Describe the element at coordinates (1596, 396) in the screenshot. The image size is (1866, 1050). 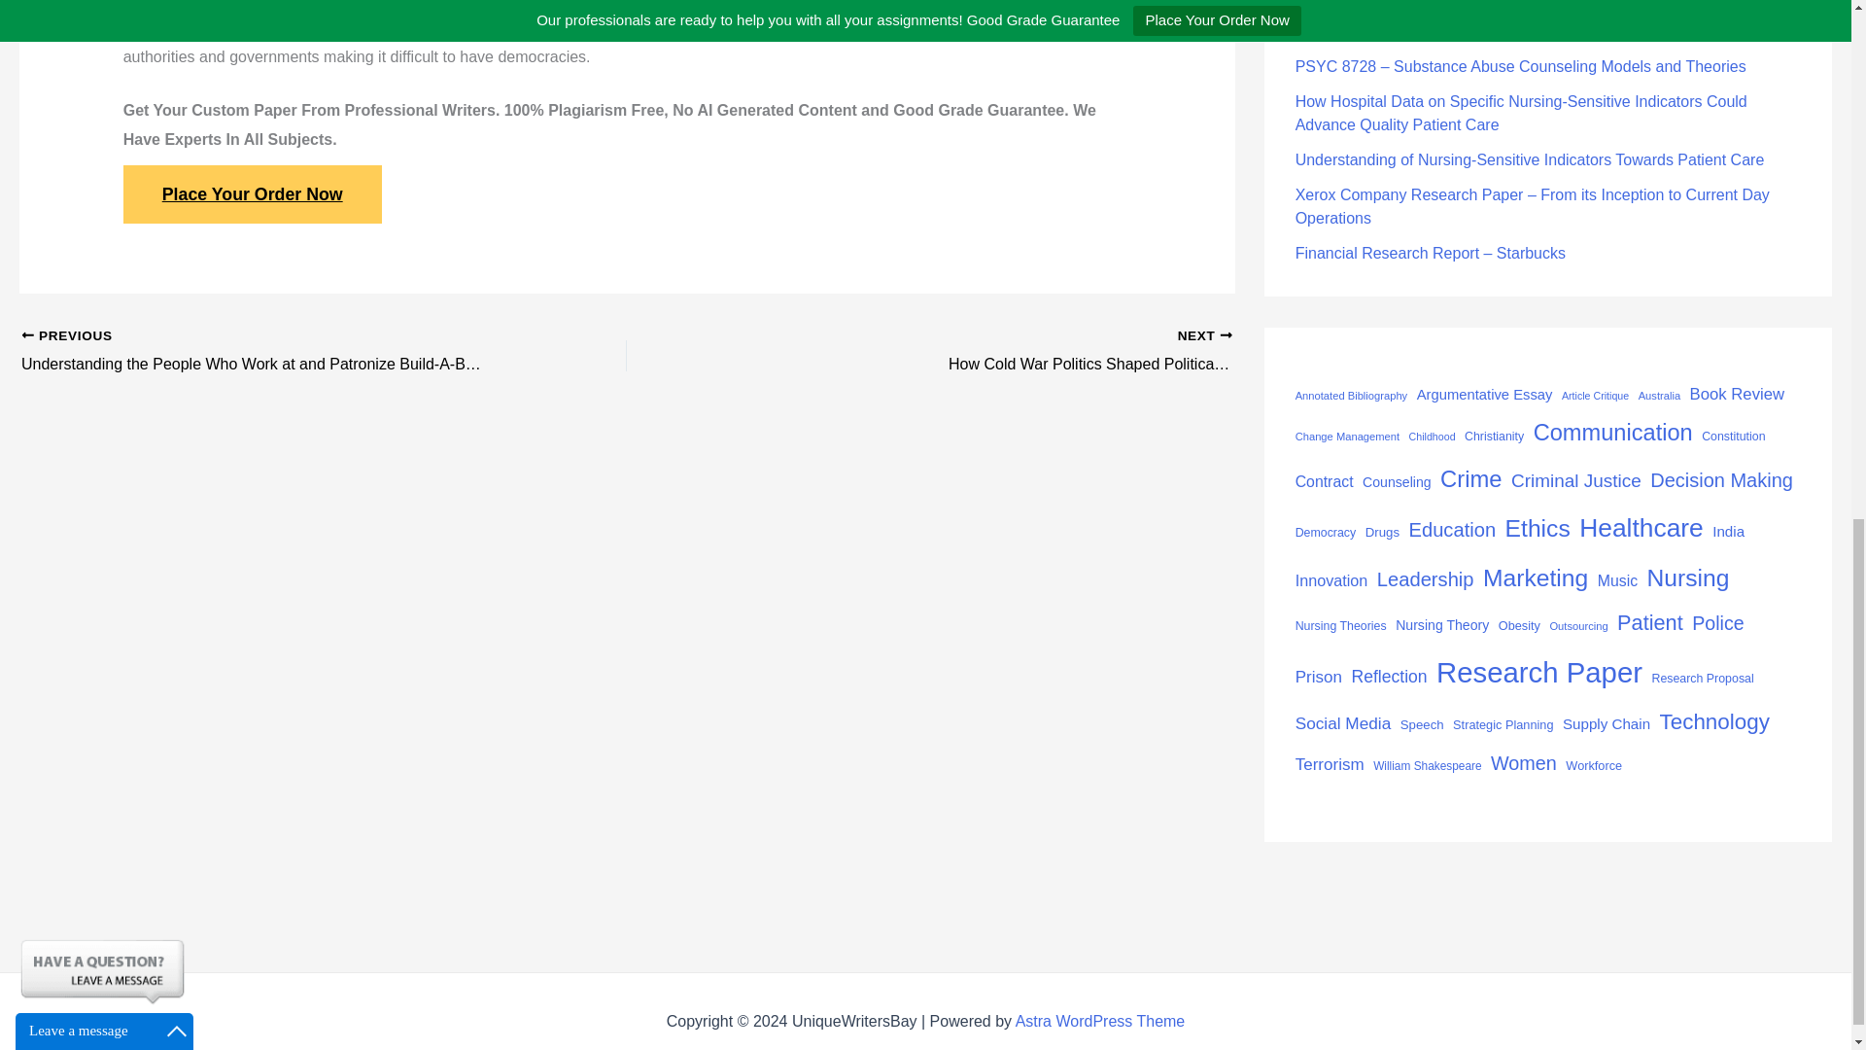
I see `Article Critique` at that location.